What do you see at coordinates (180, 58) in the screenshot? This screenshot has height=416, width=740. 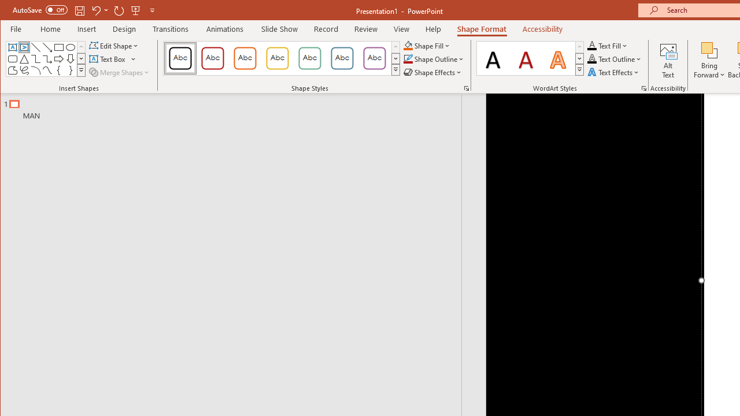 I see `Colored Outline - Black, Dark 1` at bounding box center [180, 58].